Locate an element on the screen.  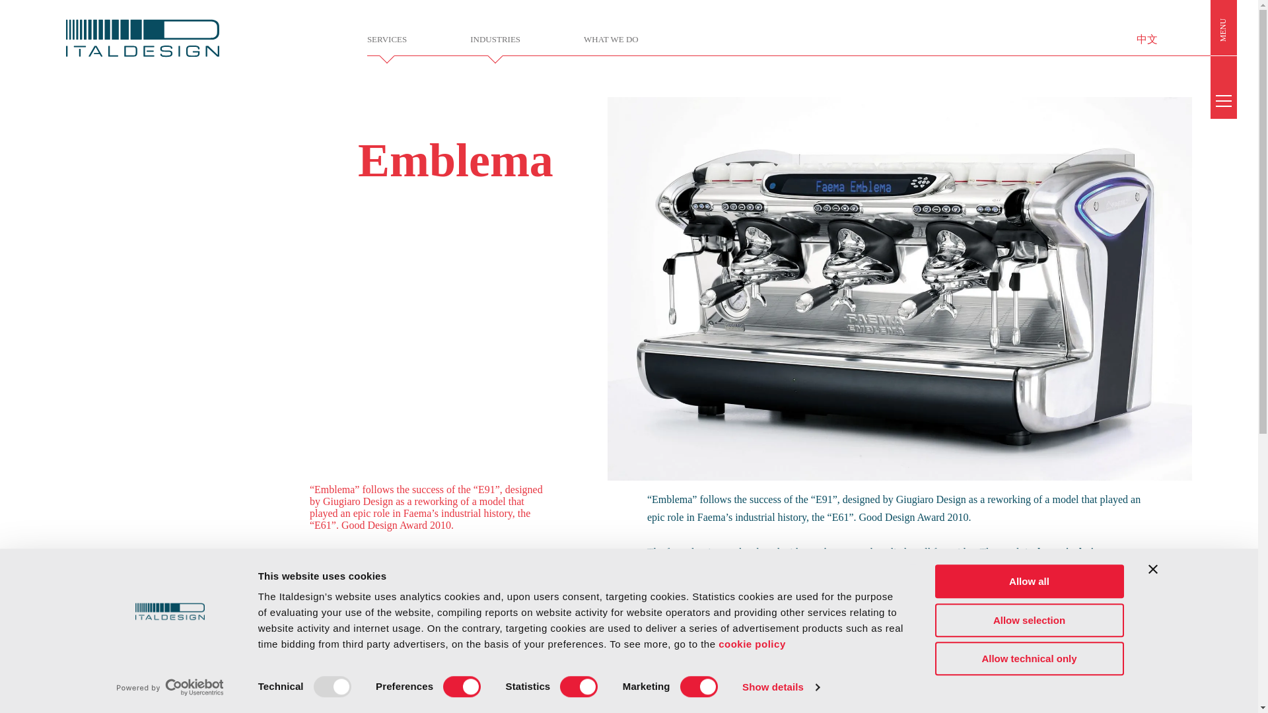
cookie policy is located at coordinates (752, 643).